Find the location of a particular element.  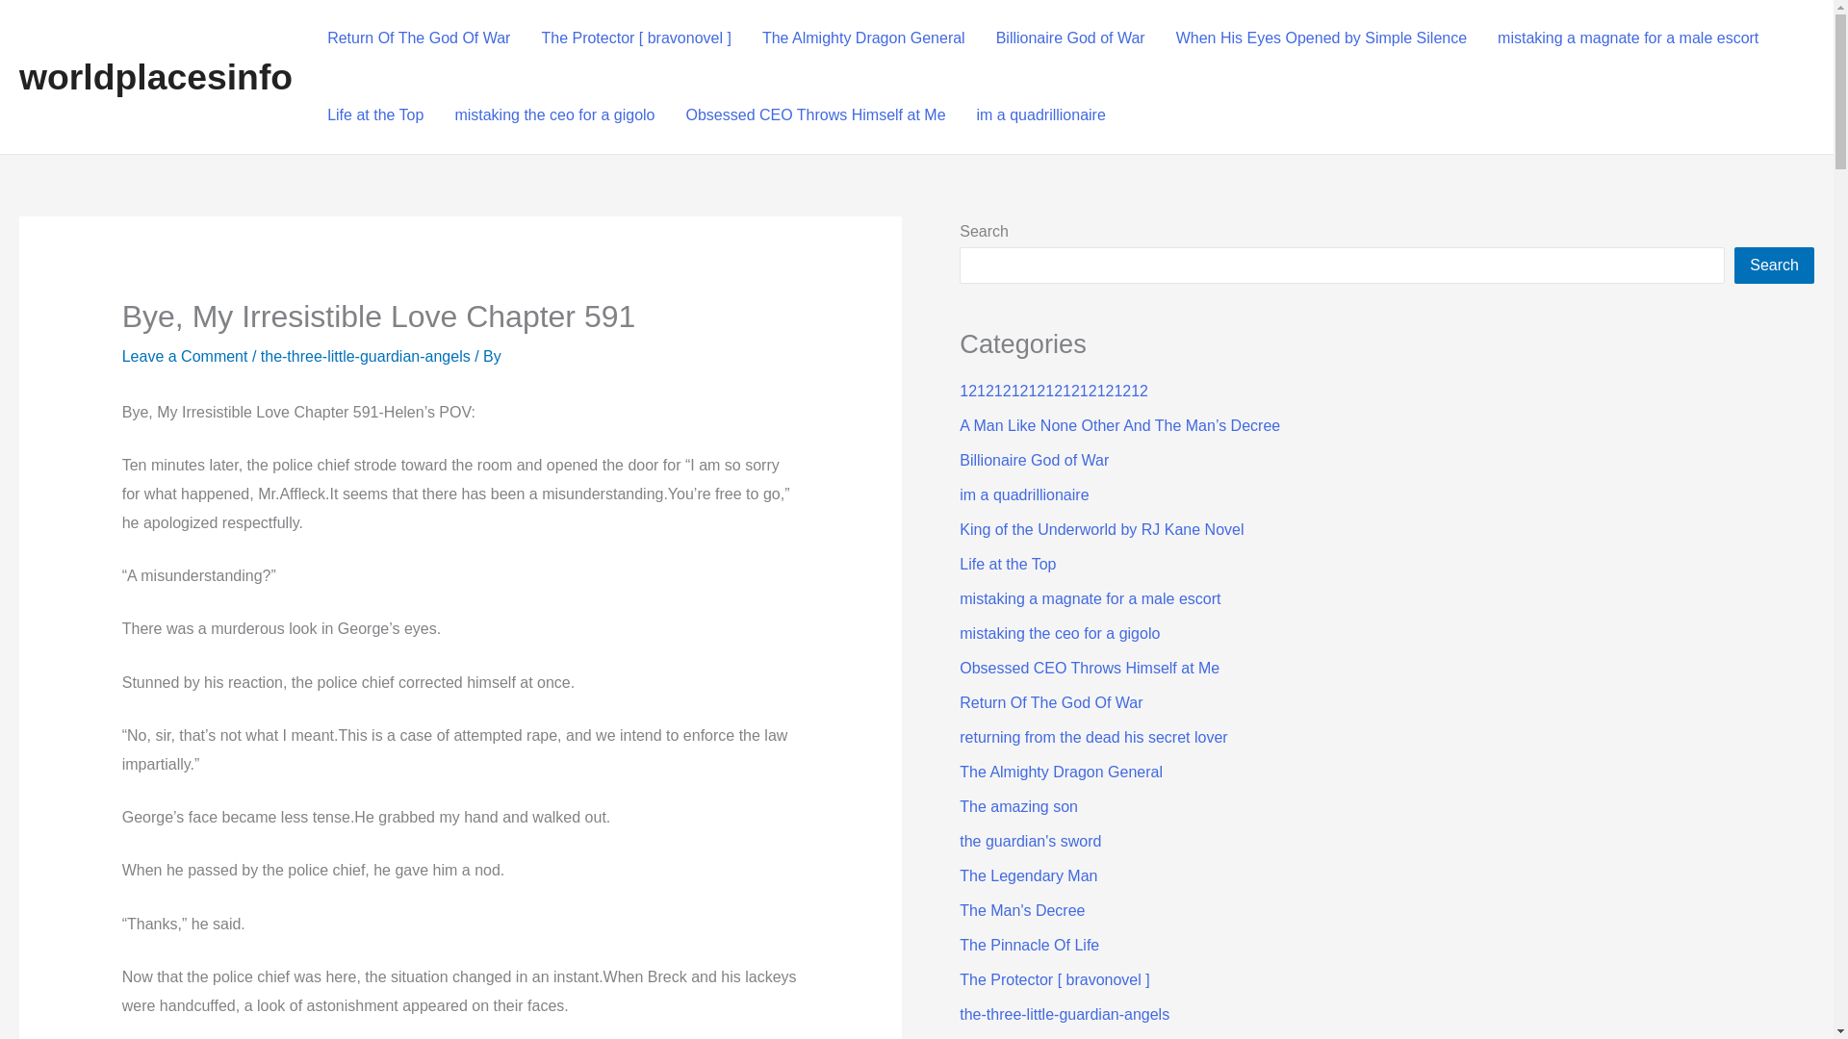

Leave a Comment is located at coordinates (185, 356).